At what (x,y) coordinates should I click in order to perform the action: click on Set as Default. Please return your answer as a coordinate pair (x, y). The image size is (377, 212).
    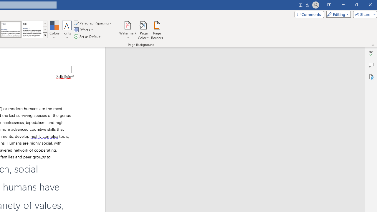
    Looking at the image, I should click on (88, 37).